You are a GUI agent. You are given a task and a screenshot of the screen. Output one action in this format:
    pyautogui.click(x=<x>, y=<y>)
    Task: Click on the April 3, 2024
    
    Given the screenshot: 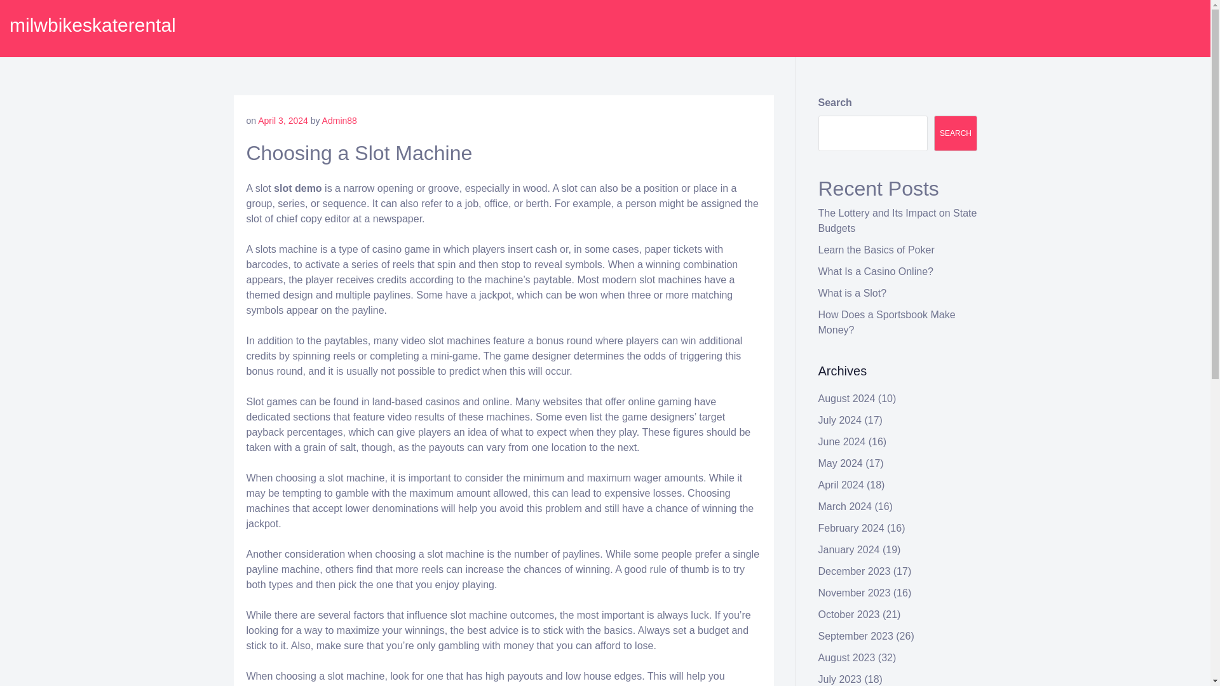 What is the action you would take?
    pyautogui.click(x=283, y=121)
    